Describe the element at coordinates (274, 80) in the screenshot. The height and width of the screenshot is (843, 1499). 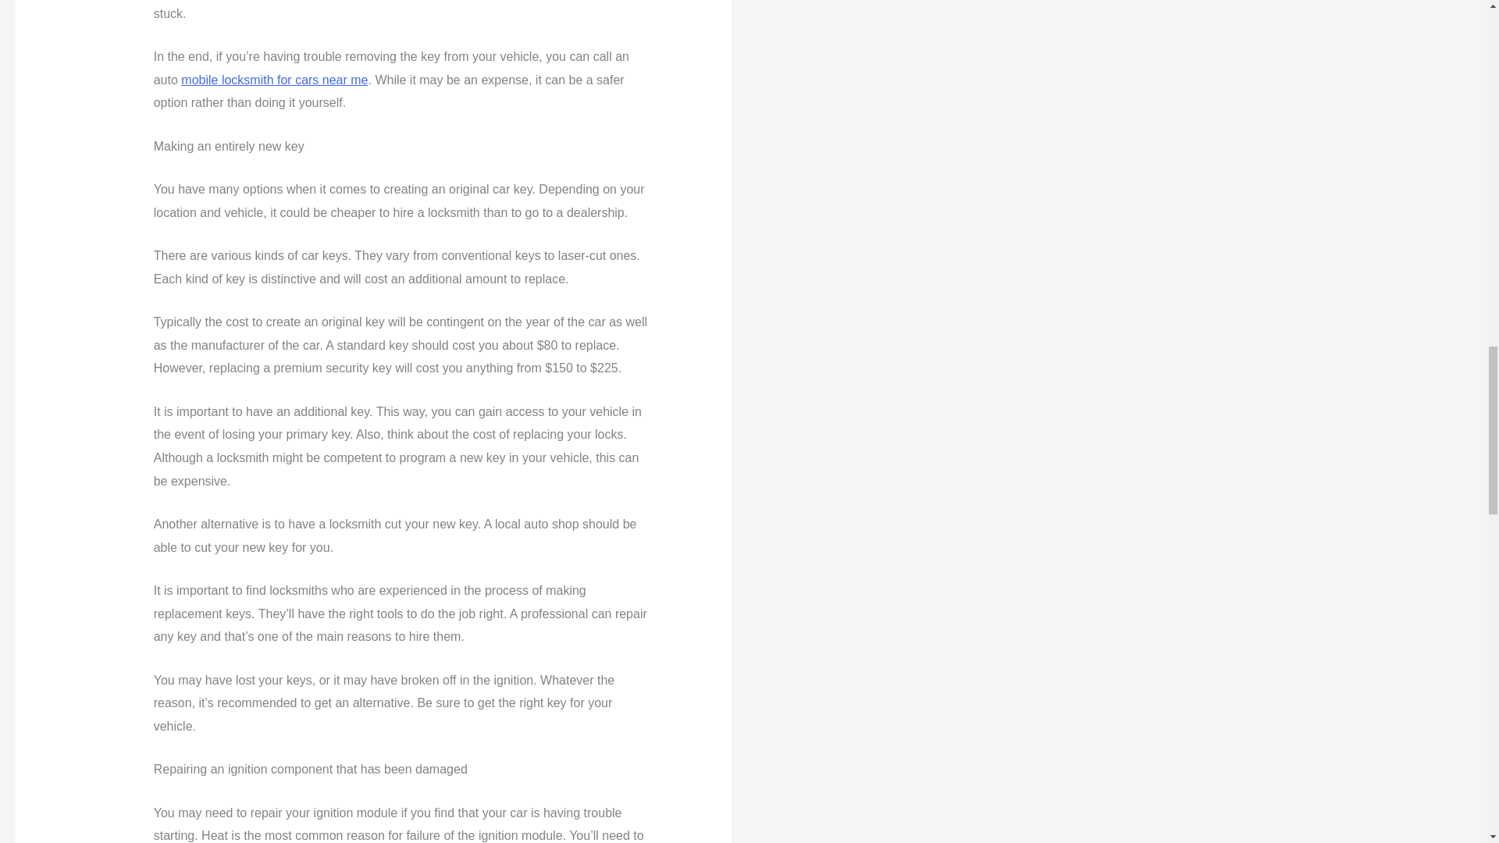
I see `mobile locksmith for cars near me` at that location.